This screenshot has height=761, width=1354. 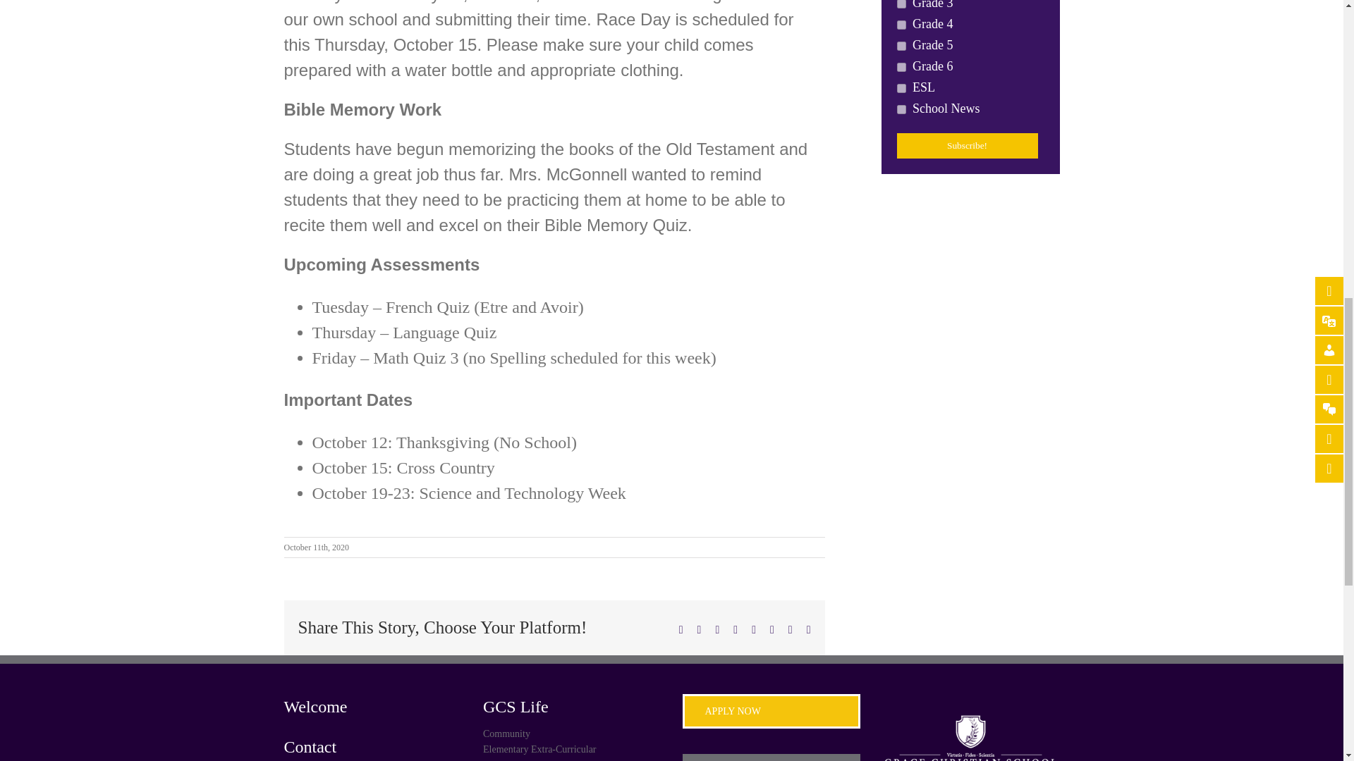 What do you see at coordinates (573, 733) in the screenshot?
I see `Community` at bounding box center [573, 733].